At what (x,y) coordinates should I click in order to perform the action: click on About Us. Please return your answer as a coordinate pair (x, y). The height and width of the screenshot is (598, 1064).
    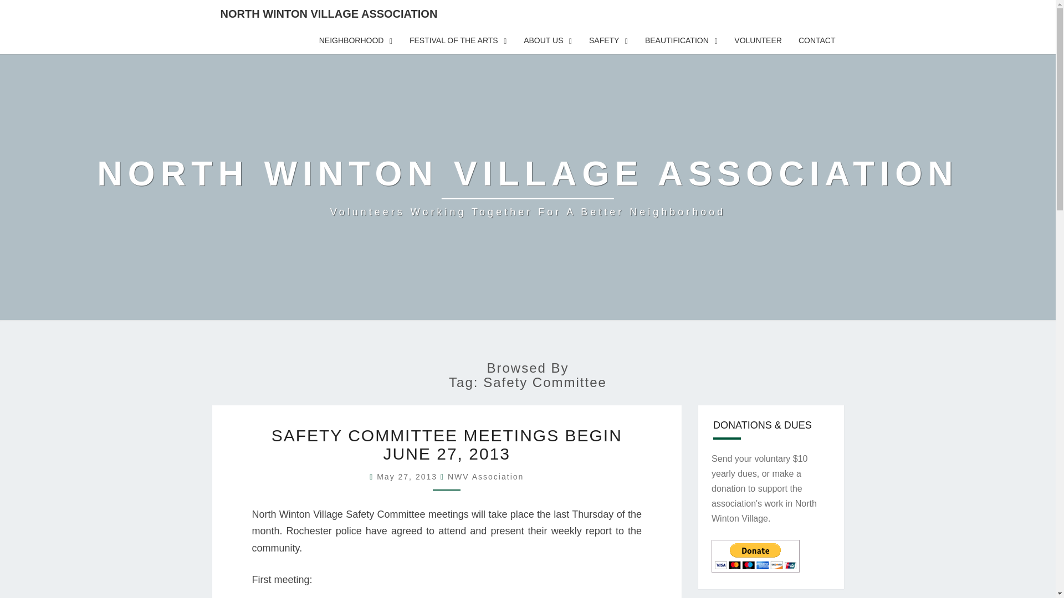
    Looking at the image, I should click on (548, 41).